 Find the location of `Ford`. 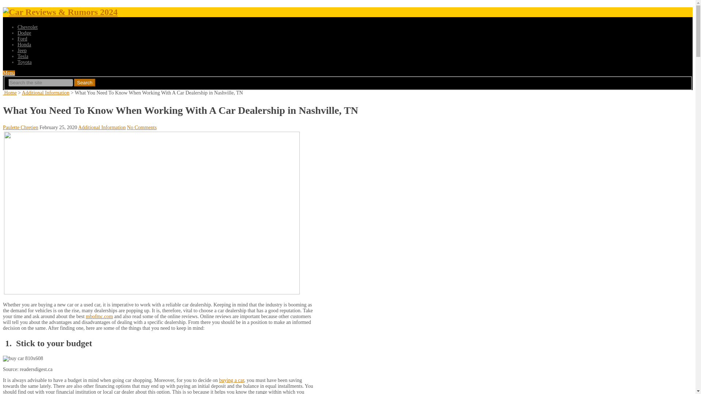

Ford is located at coordinates (22, 39).